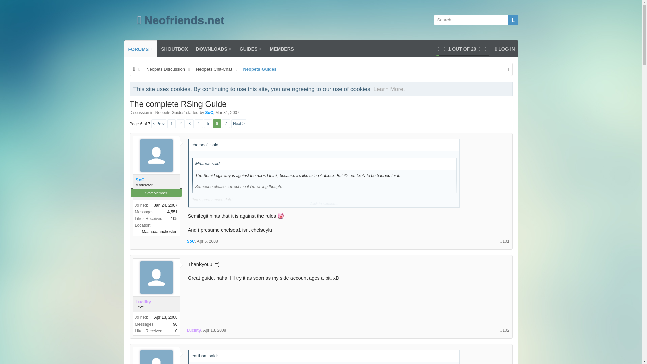 The width and height of the screenshot is (647, 364). I want to click on Mar 31, 2007 at 5:47 PM, so click(227, 113).